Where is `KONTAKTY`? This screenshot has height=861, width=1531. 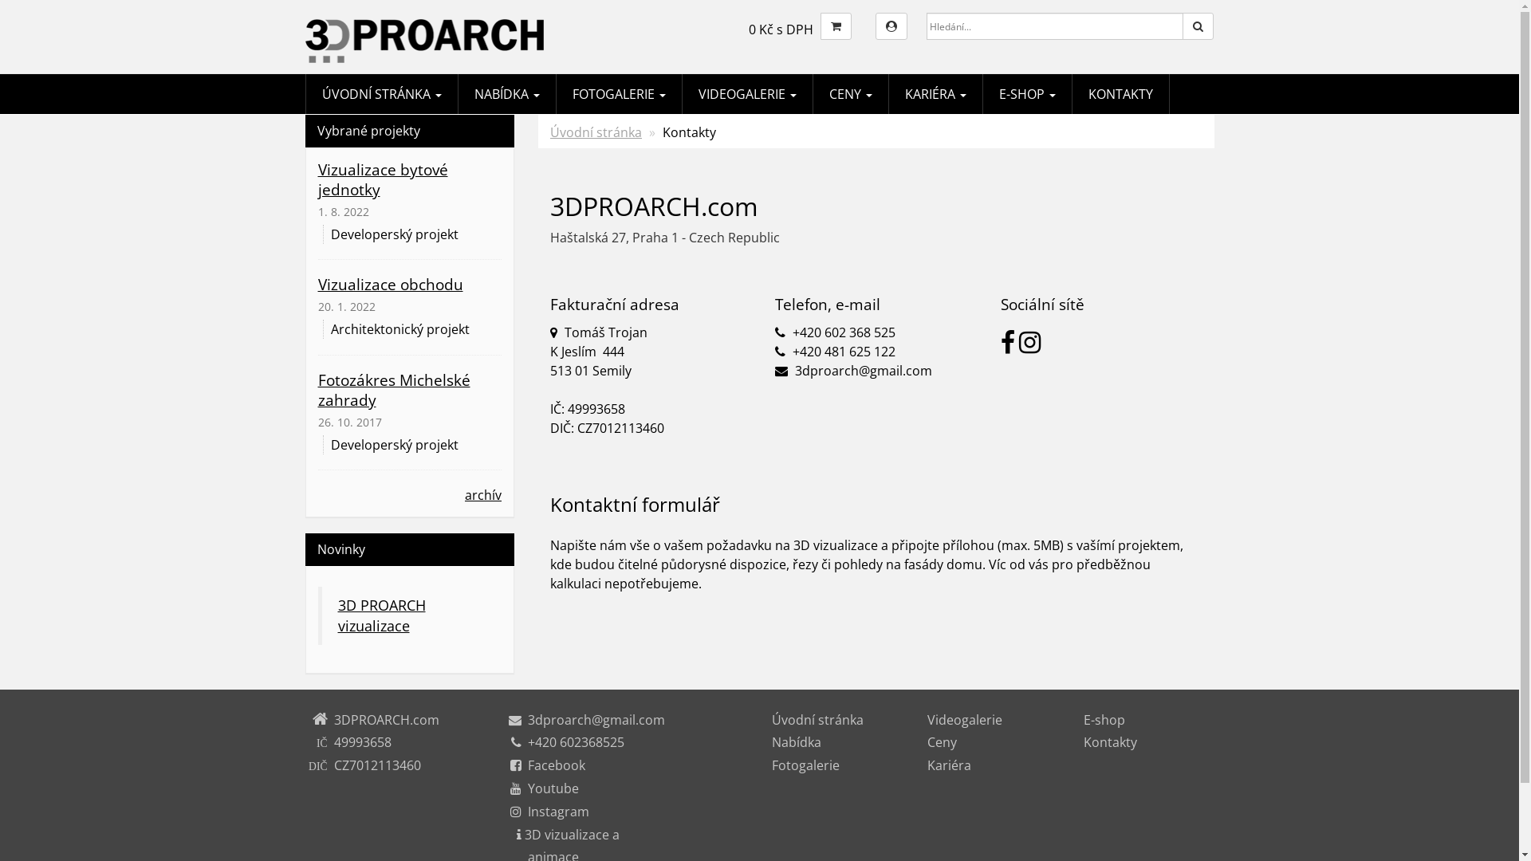 KONTAKTY is located at coordinates (1120, 94).